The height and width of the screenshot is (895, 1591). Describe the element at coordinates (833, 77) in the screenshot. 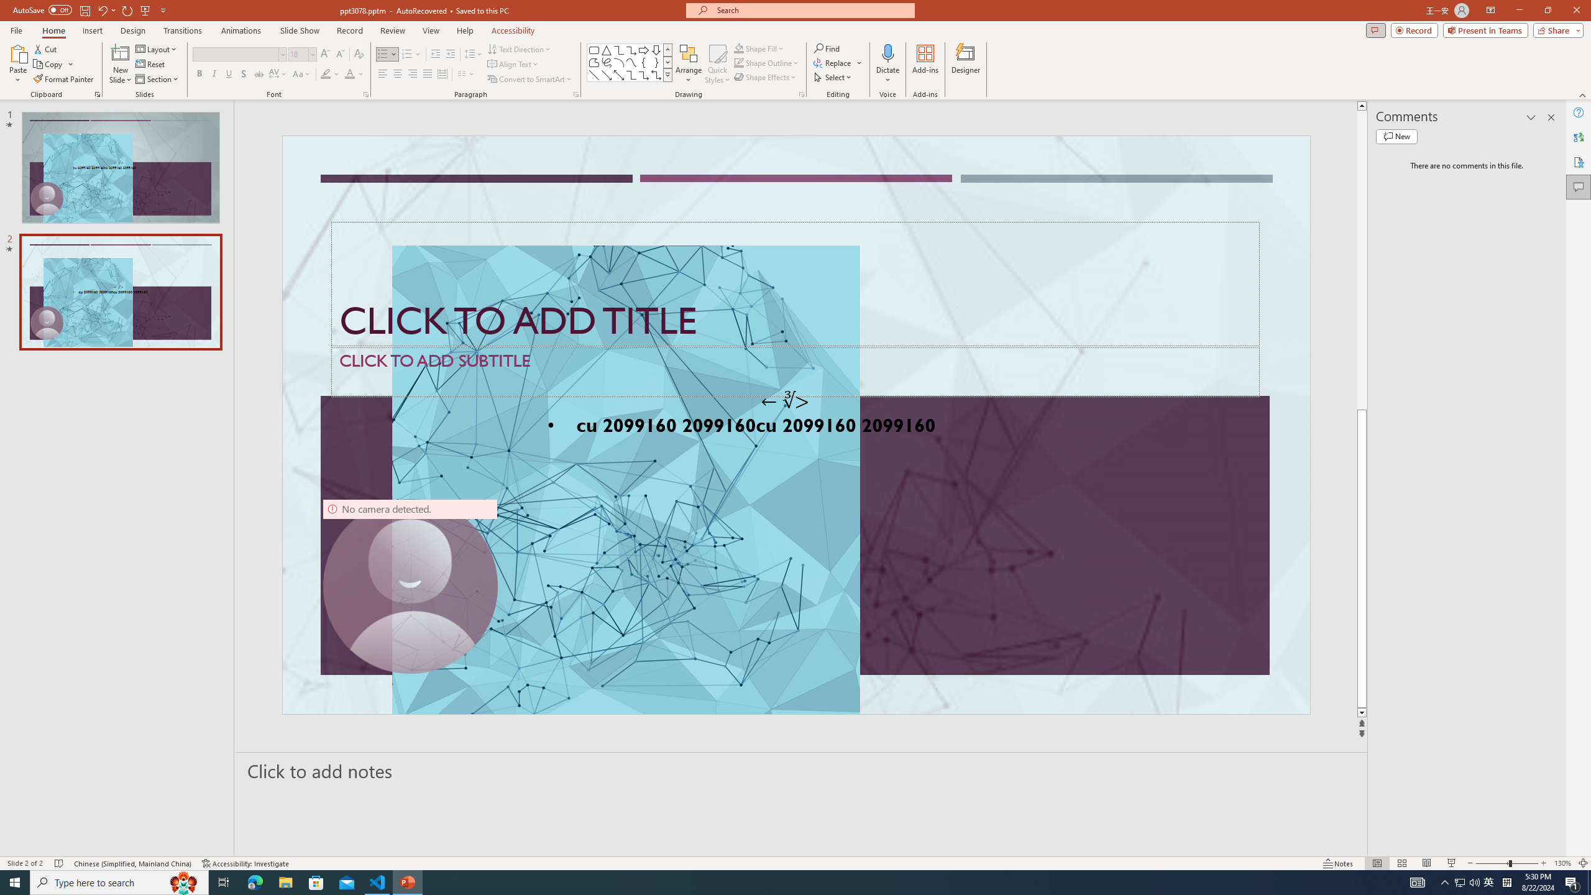

I see `Select` at that location.